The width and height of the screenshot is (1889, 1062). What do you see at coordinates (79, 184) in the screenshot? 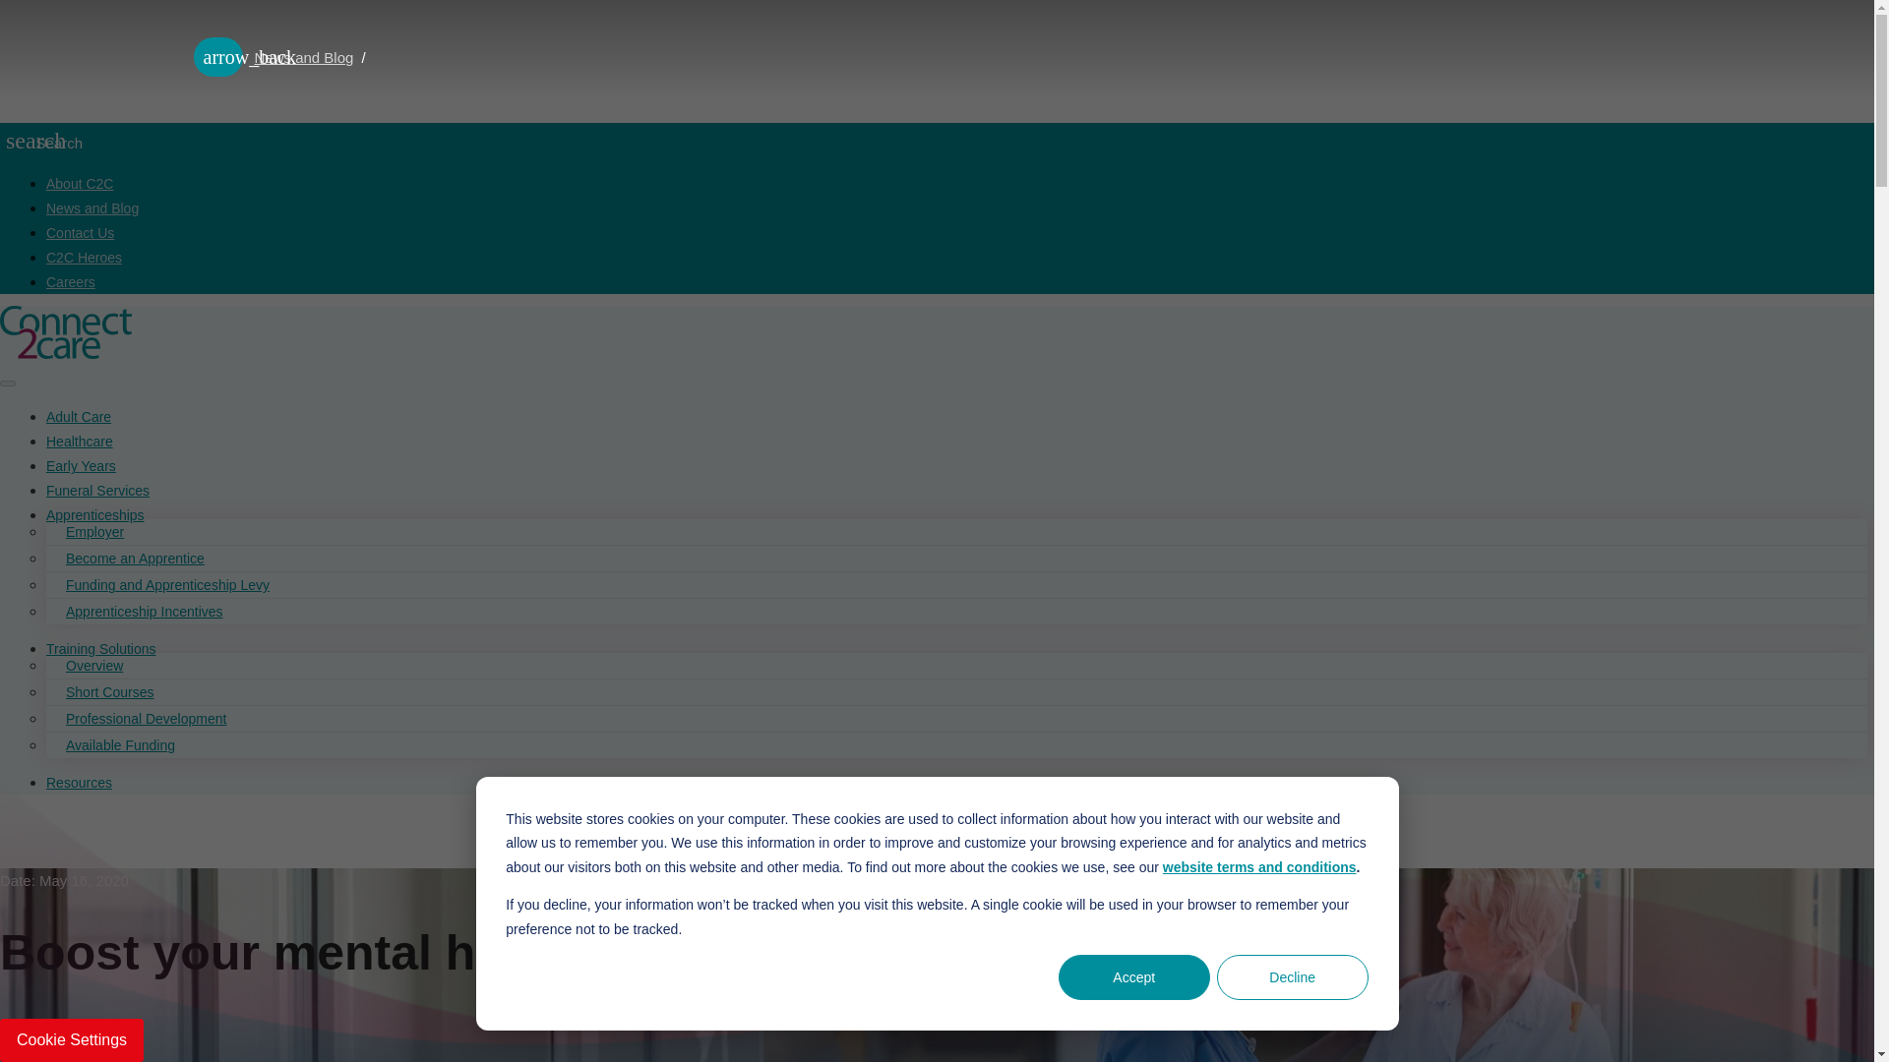
I see `About C2C` at bounding box center [79, 184].